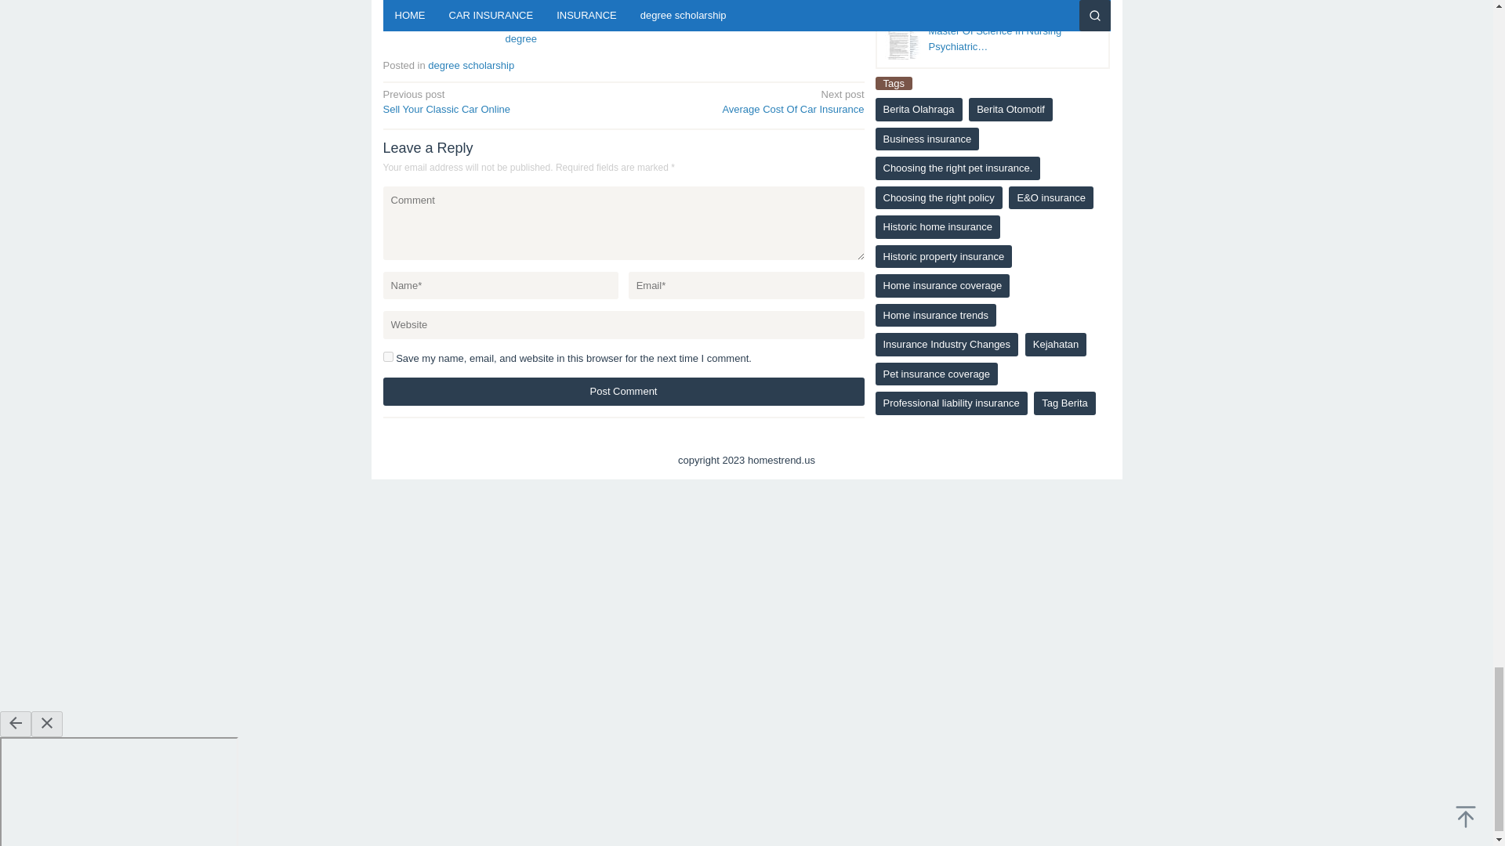 This screenshot has height=846, width=1505. I want to click on Post Comment, so click(622, 392).